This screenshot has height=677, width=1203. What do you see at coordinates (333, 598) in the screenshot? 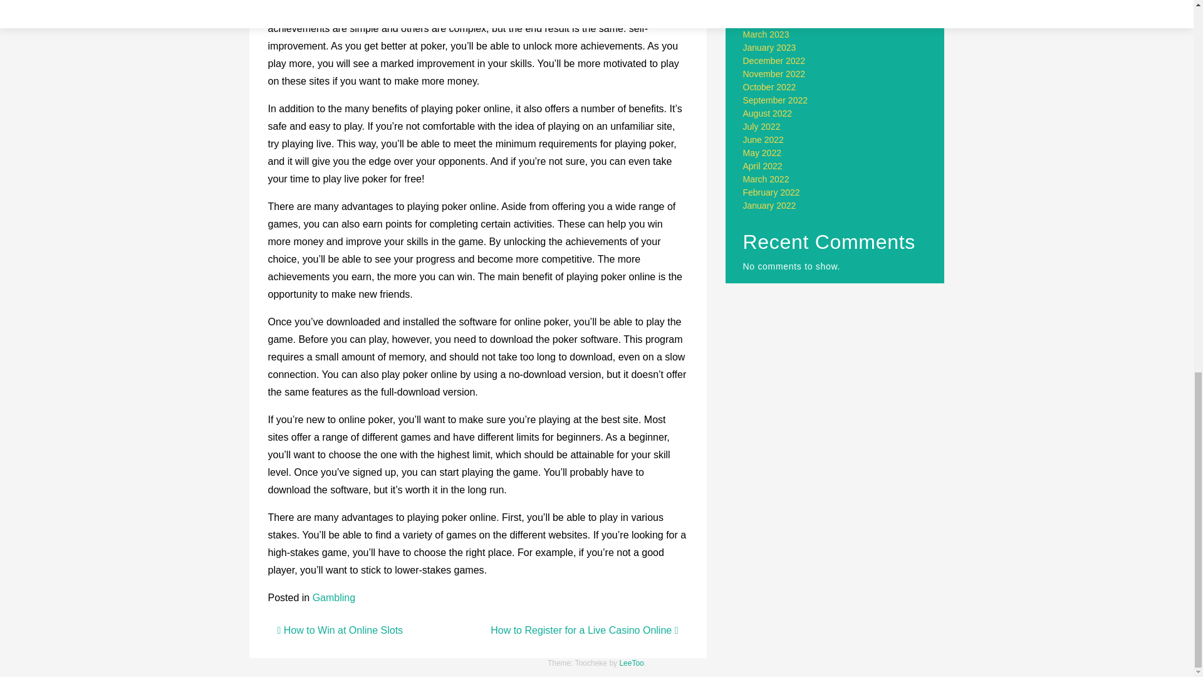
I see `Gambling` at bounding box center [333, 598].